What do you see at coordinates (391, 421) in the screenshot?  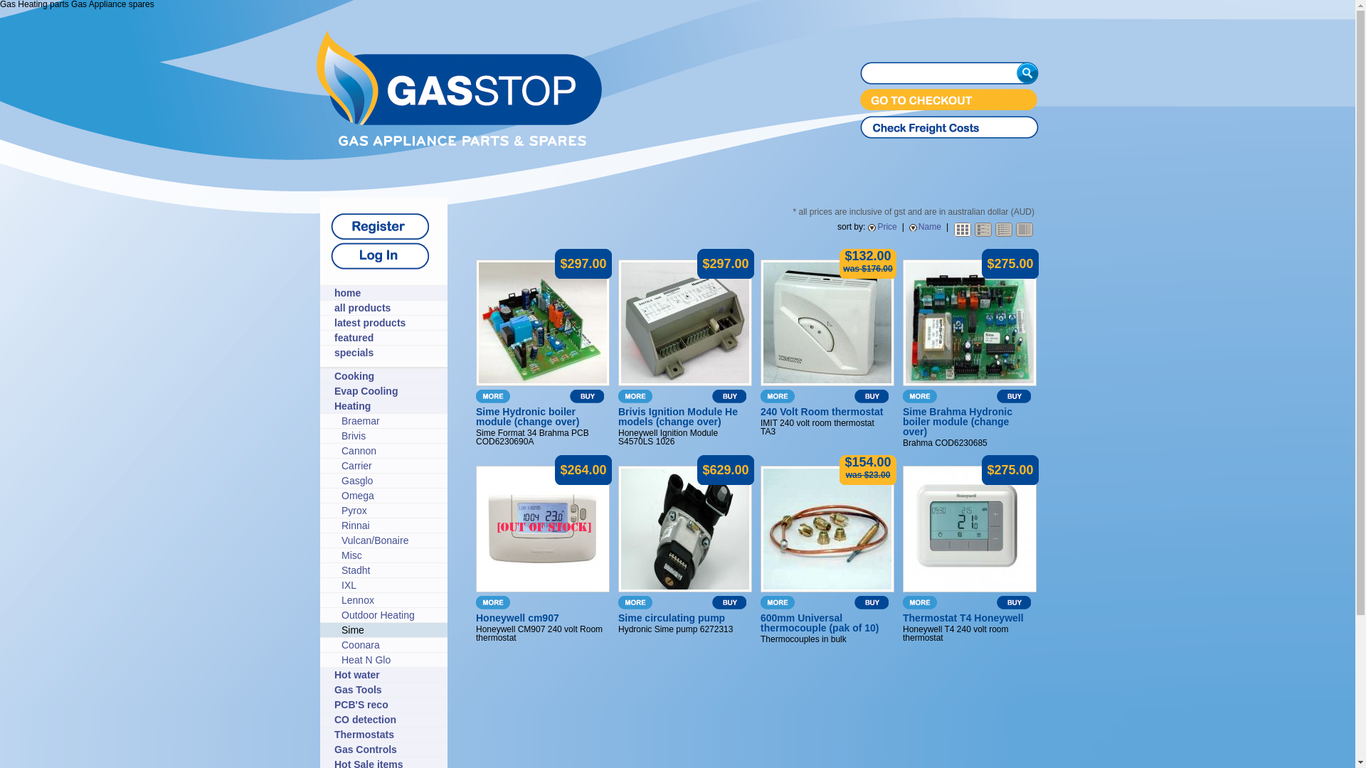 I see `Braemar` at bounding box center [391, 421].